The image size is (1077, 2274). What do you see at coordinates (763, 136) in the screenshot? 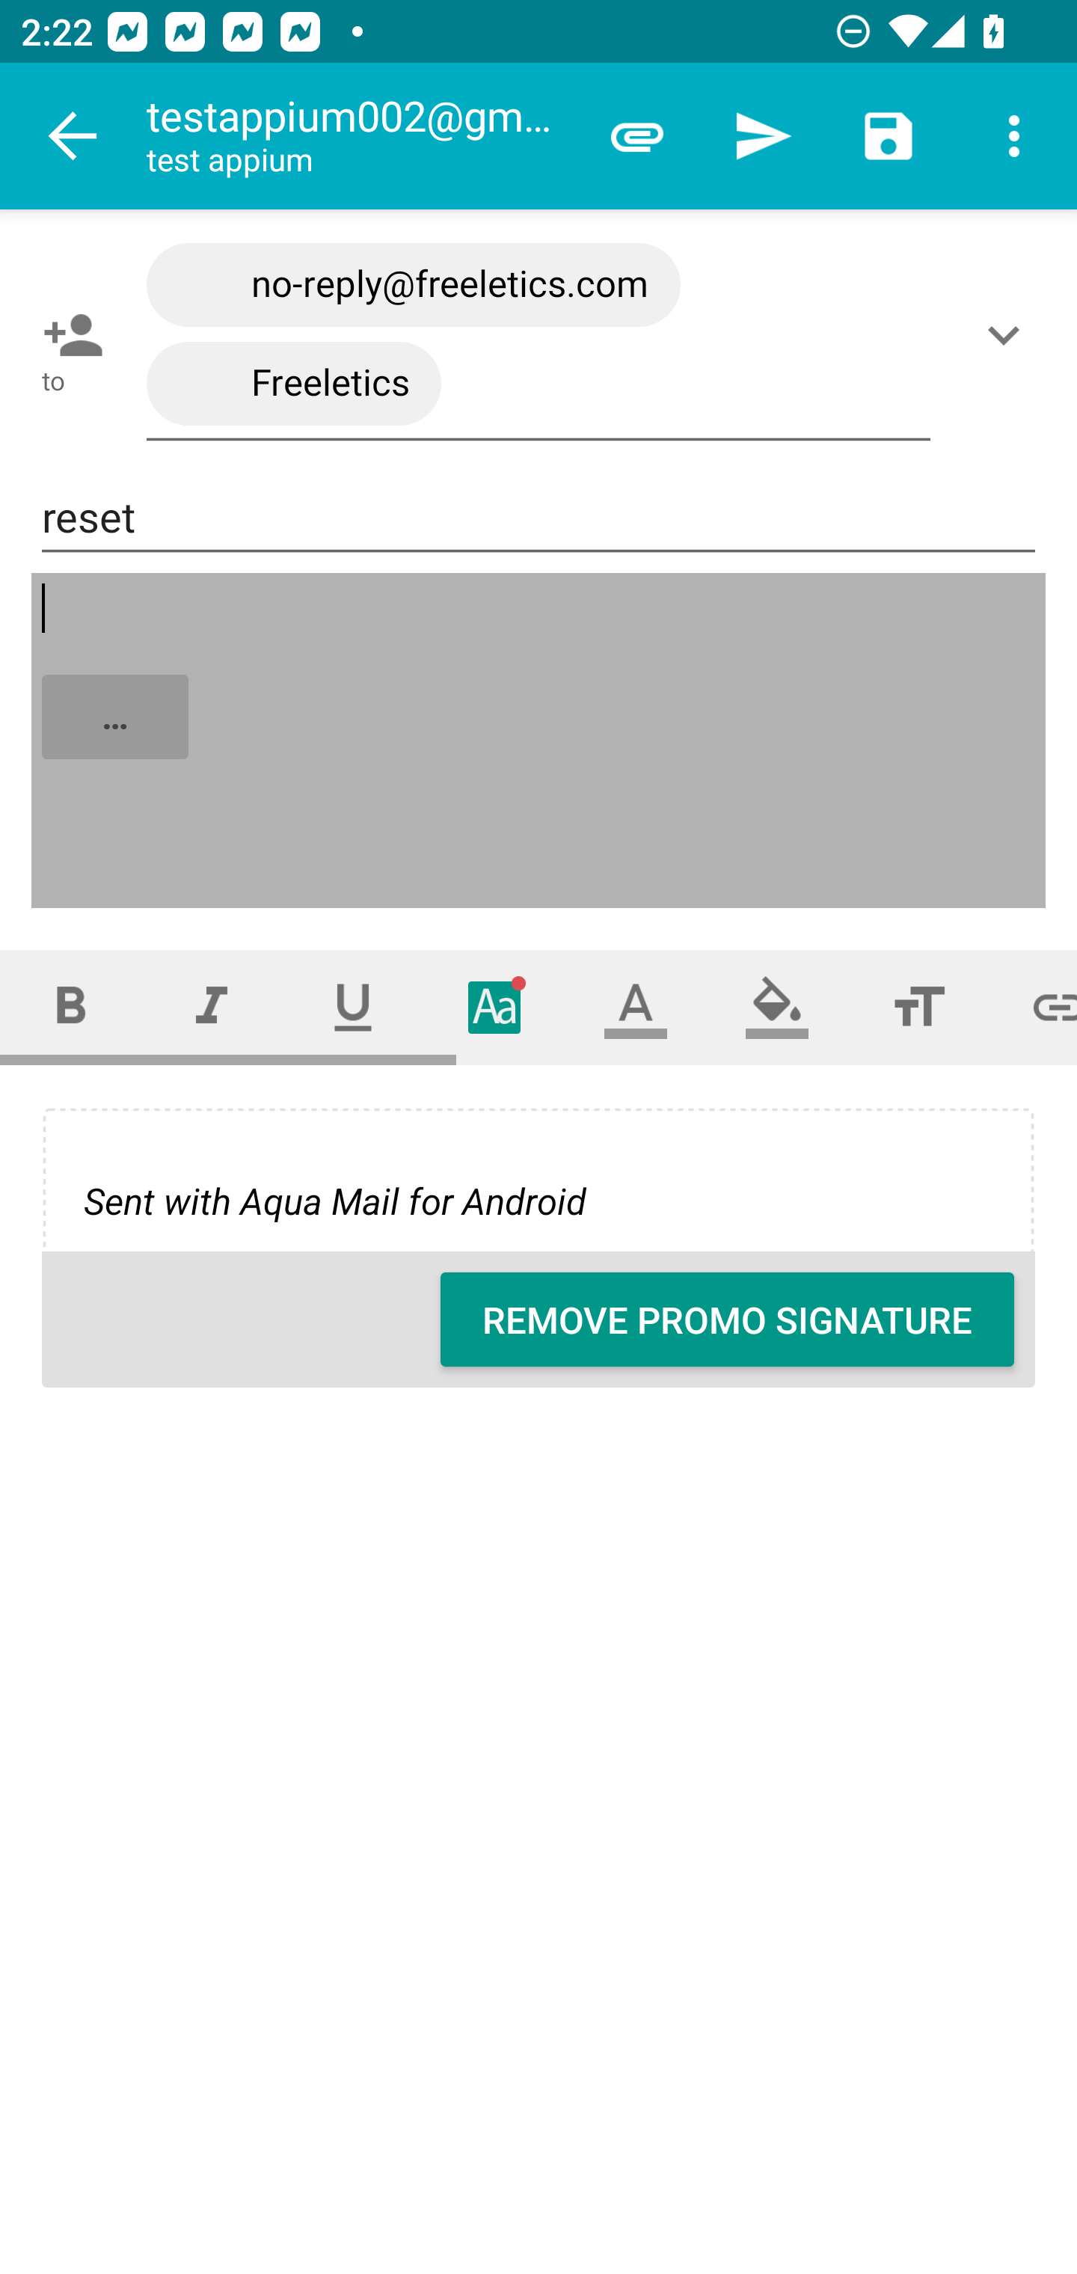
I see `Send` at bounding box center [763, 136].